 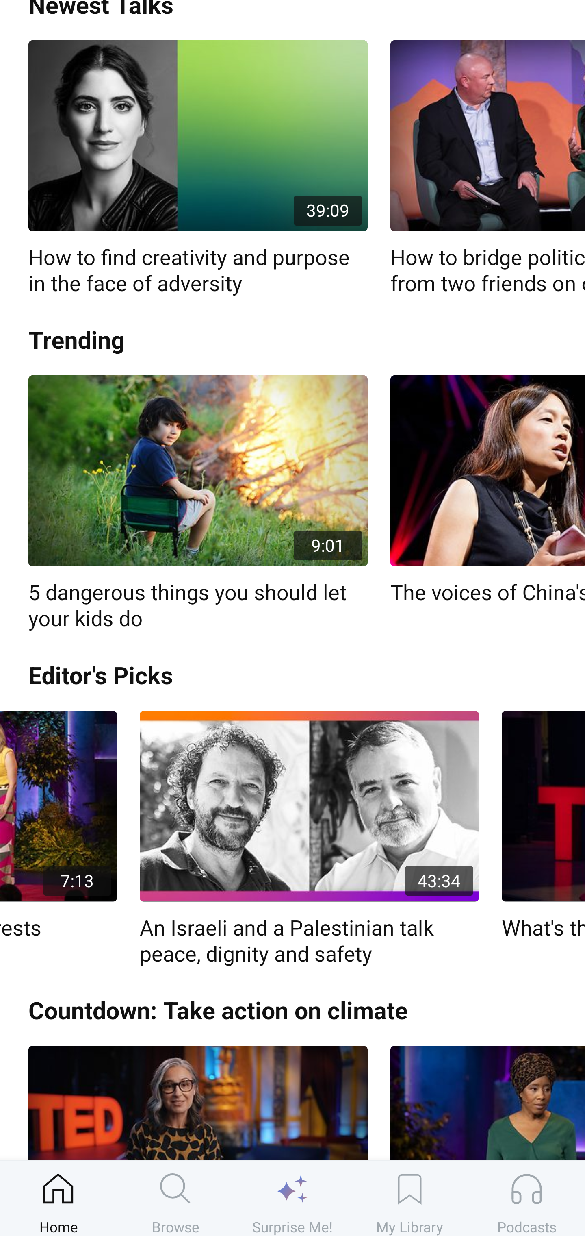 What do you see at coordinates (58, 1198) in the screenshot?
I see `Home` at bounding box center [58, 1198].